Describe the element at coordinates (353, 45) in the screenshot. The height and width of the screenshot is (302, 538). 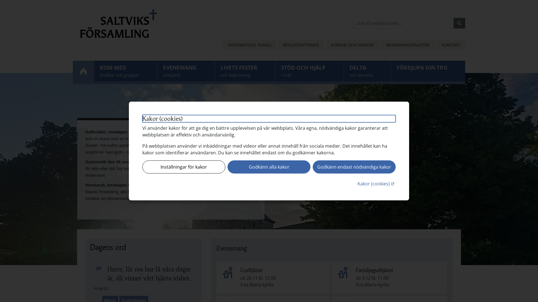
I see `KYRKOR OCH LOKALER` at that location.